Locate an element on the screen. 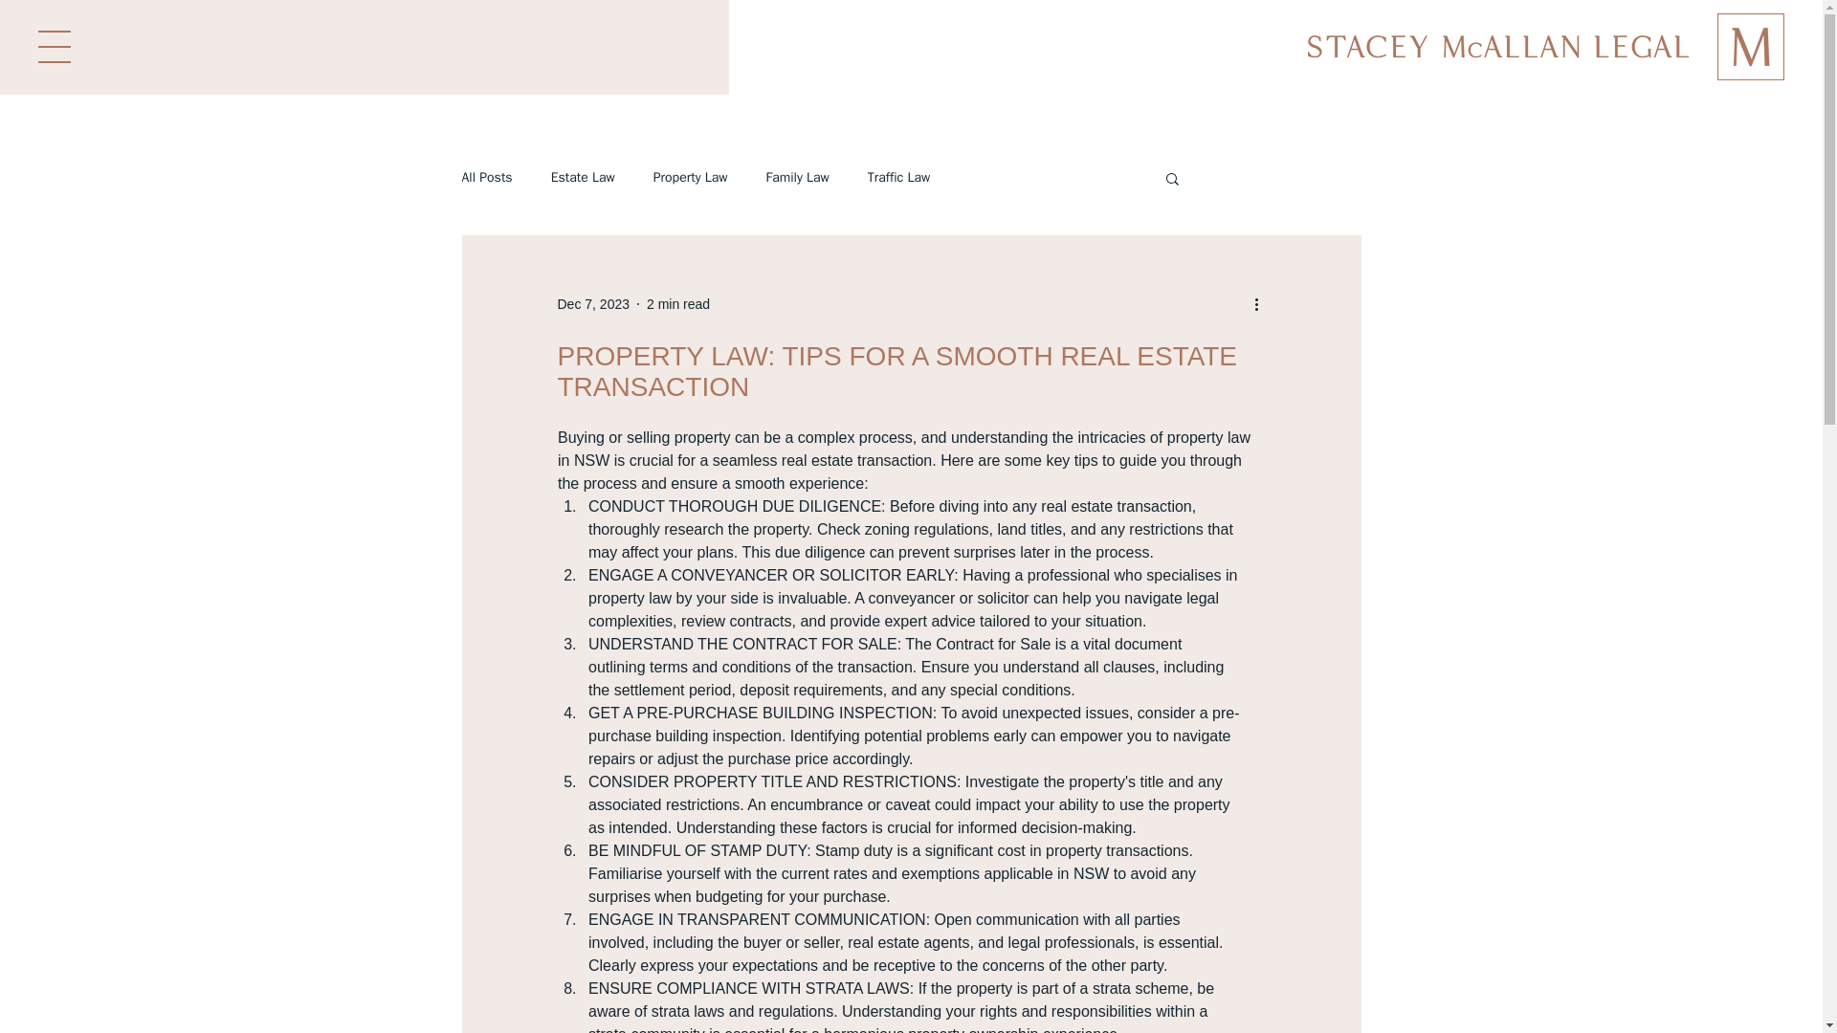 Image resolution: width=1837 pixels, height=1033 pixels. Dec 7, 2023 is located at coordinates (593, 304).